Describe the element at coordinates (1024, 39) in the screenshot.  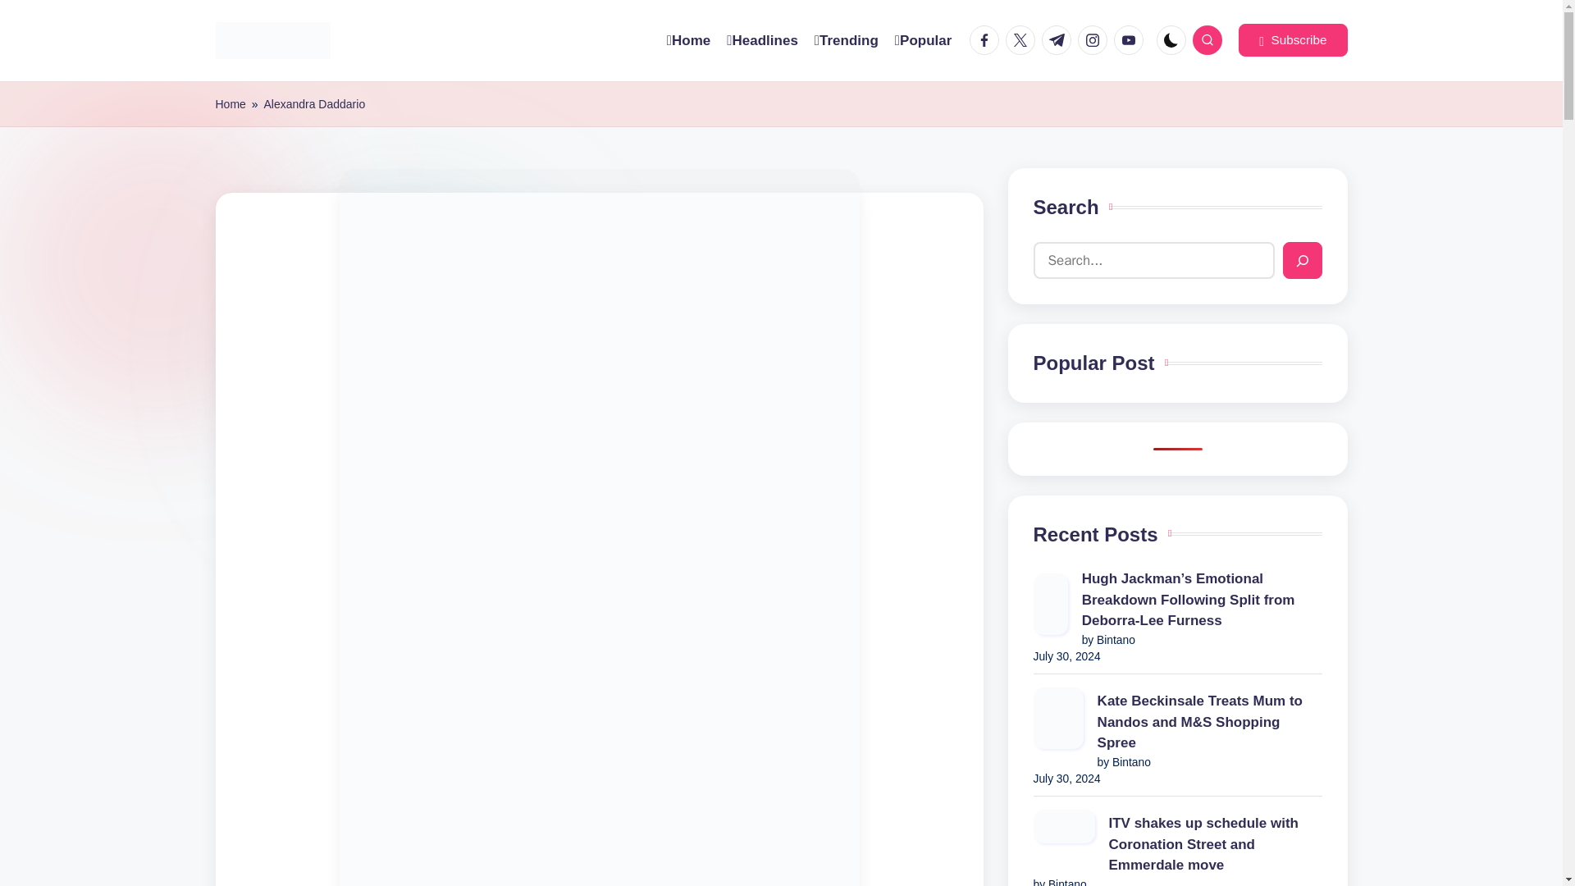
I see `twitter.com` at that location.